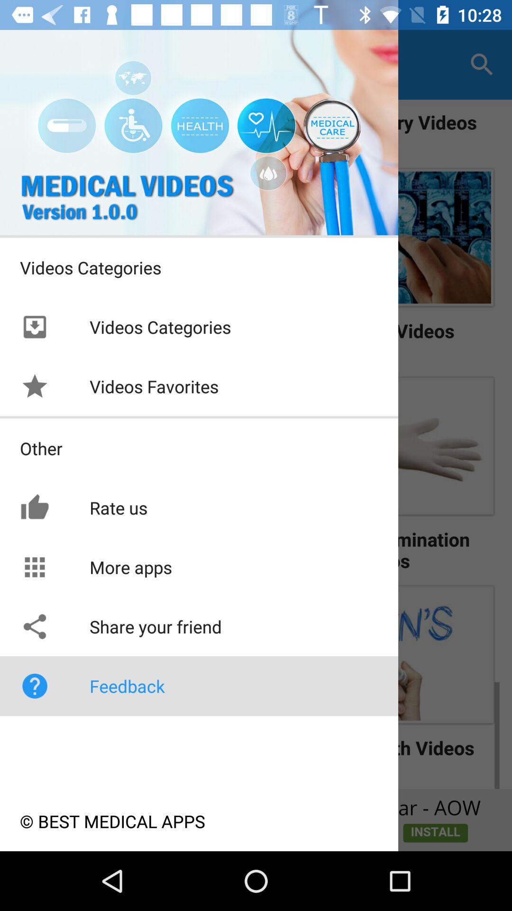 The height and width of the screenshot is (911, 512). What do you see at coordinates (35, 686) in the screenshot?
I see `select the feedback icon` at bounding box center [35, 686].